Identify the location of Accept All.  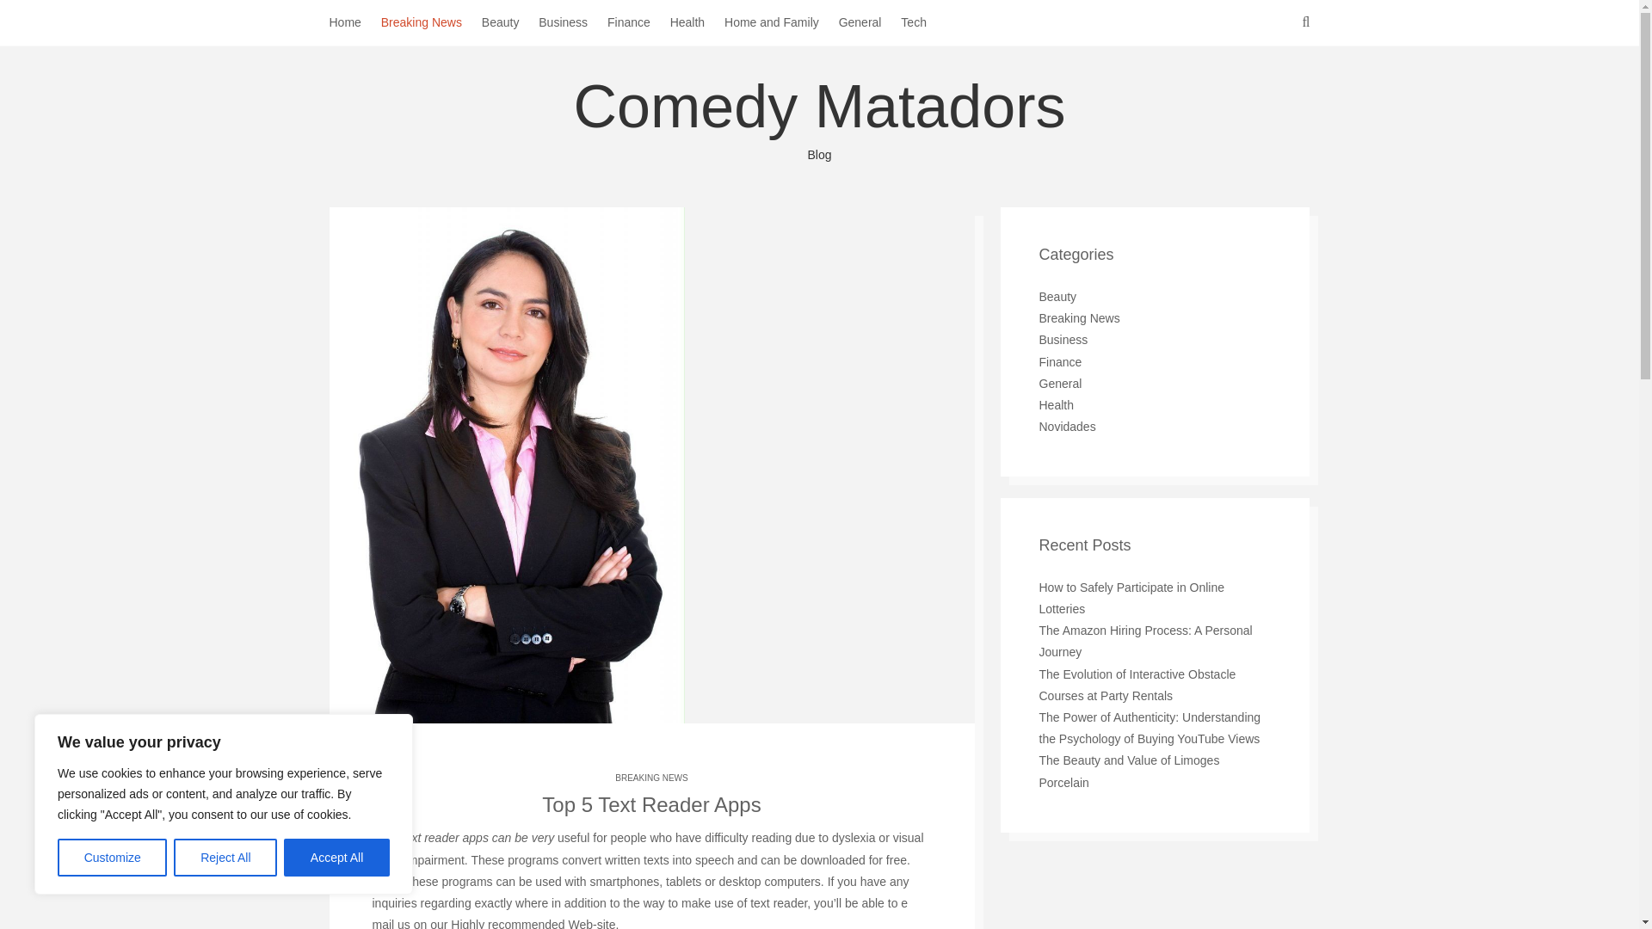
(337, 858).